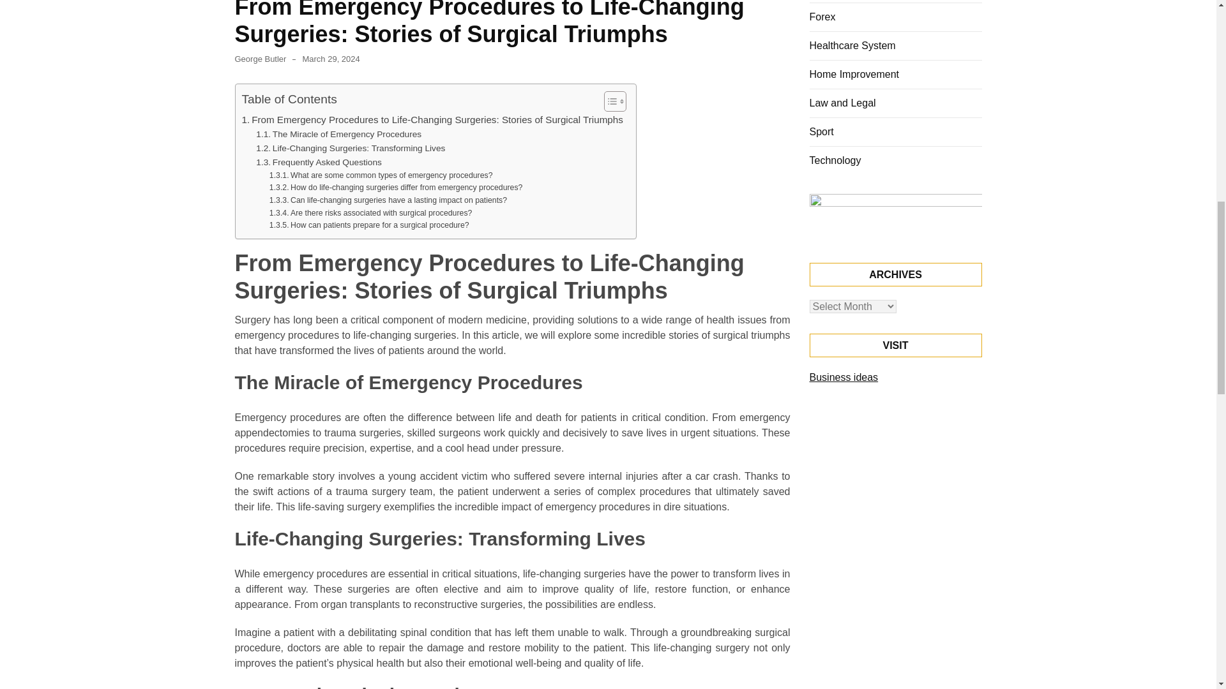 The image size is (1226, 689). I want to click on Frequently Asked Questions, so click(319, 162).